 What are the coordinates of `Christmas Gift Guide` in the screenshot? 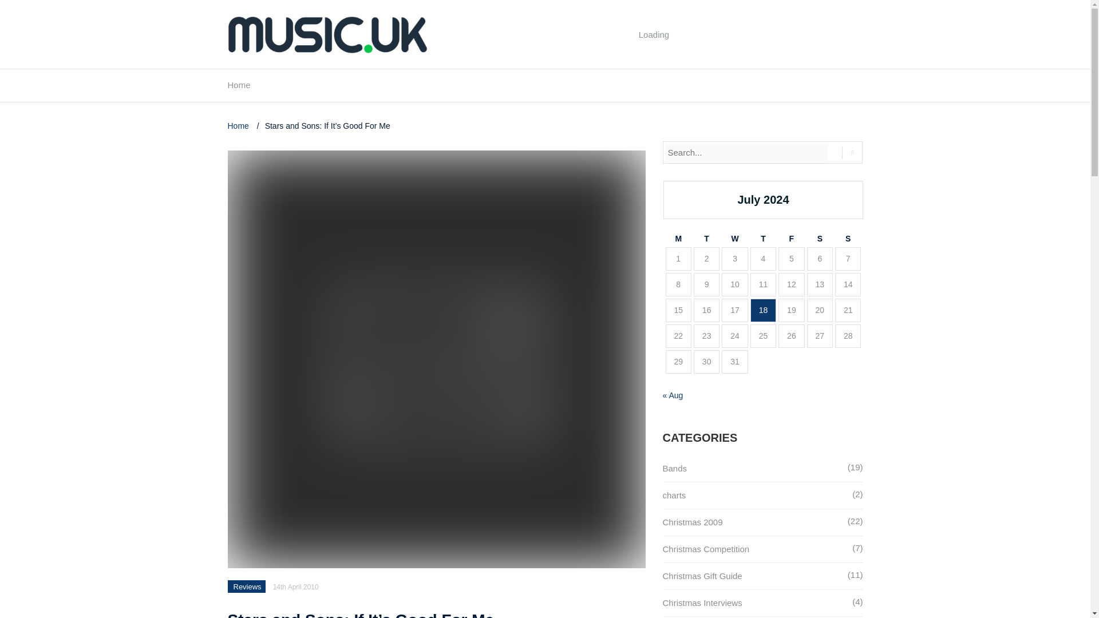 It's located at (702, 576).